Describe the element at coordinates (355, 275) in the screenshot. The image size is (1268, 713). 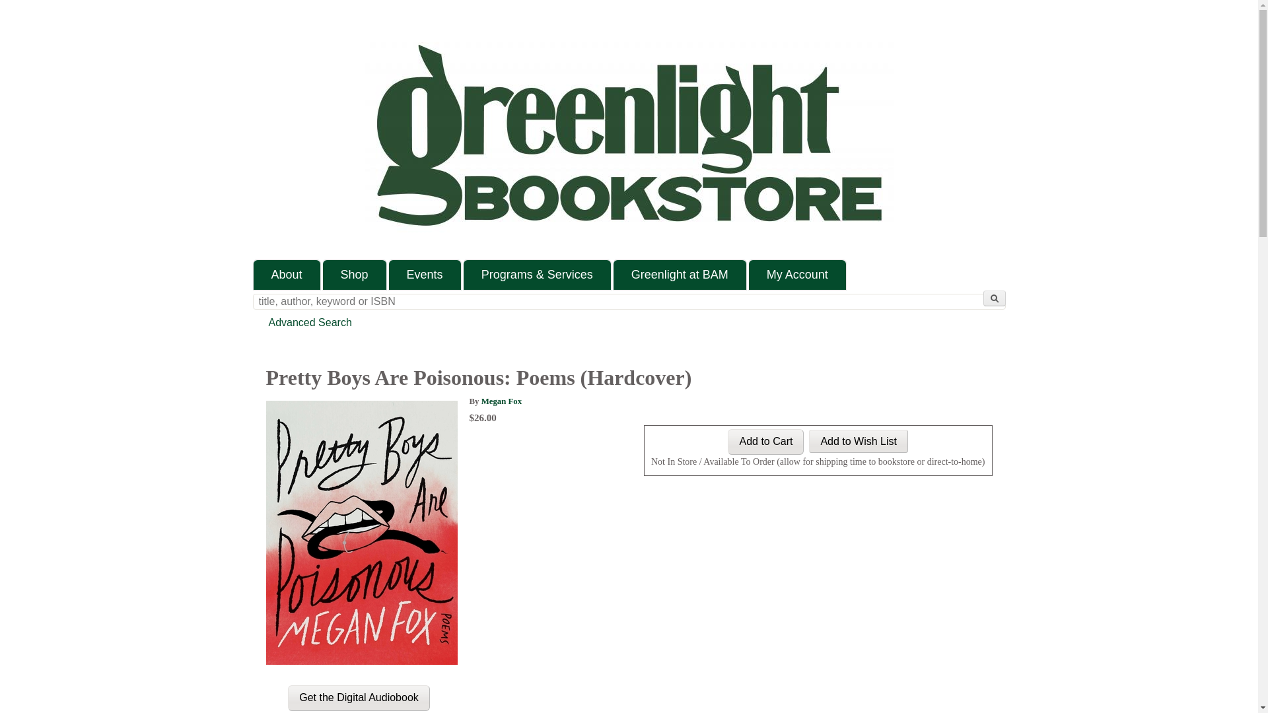
I see `Shop` at that location.